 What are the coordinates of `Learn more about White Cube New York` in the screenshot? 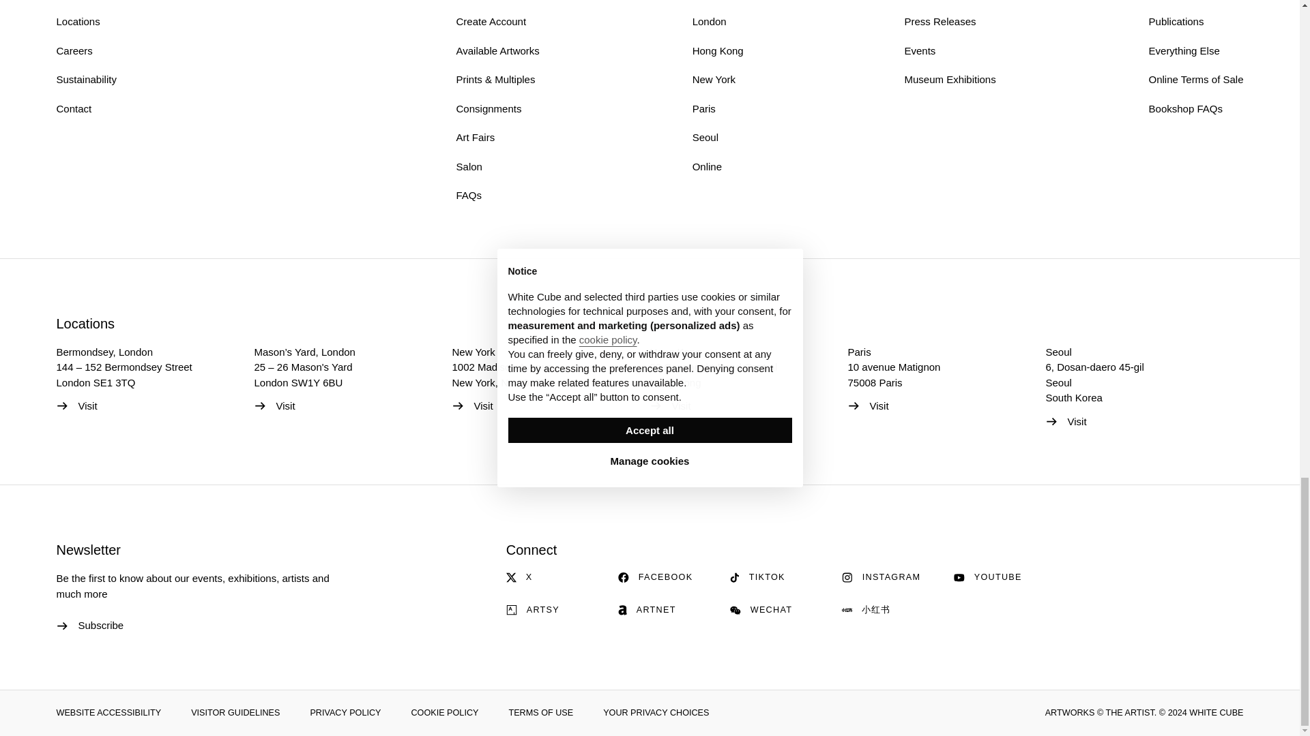 It's located at (472, 406).